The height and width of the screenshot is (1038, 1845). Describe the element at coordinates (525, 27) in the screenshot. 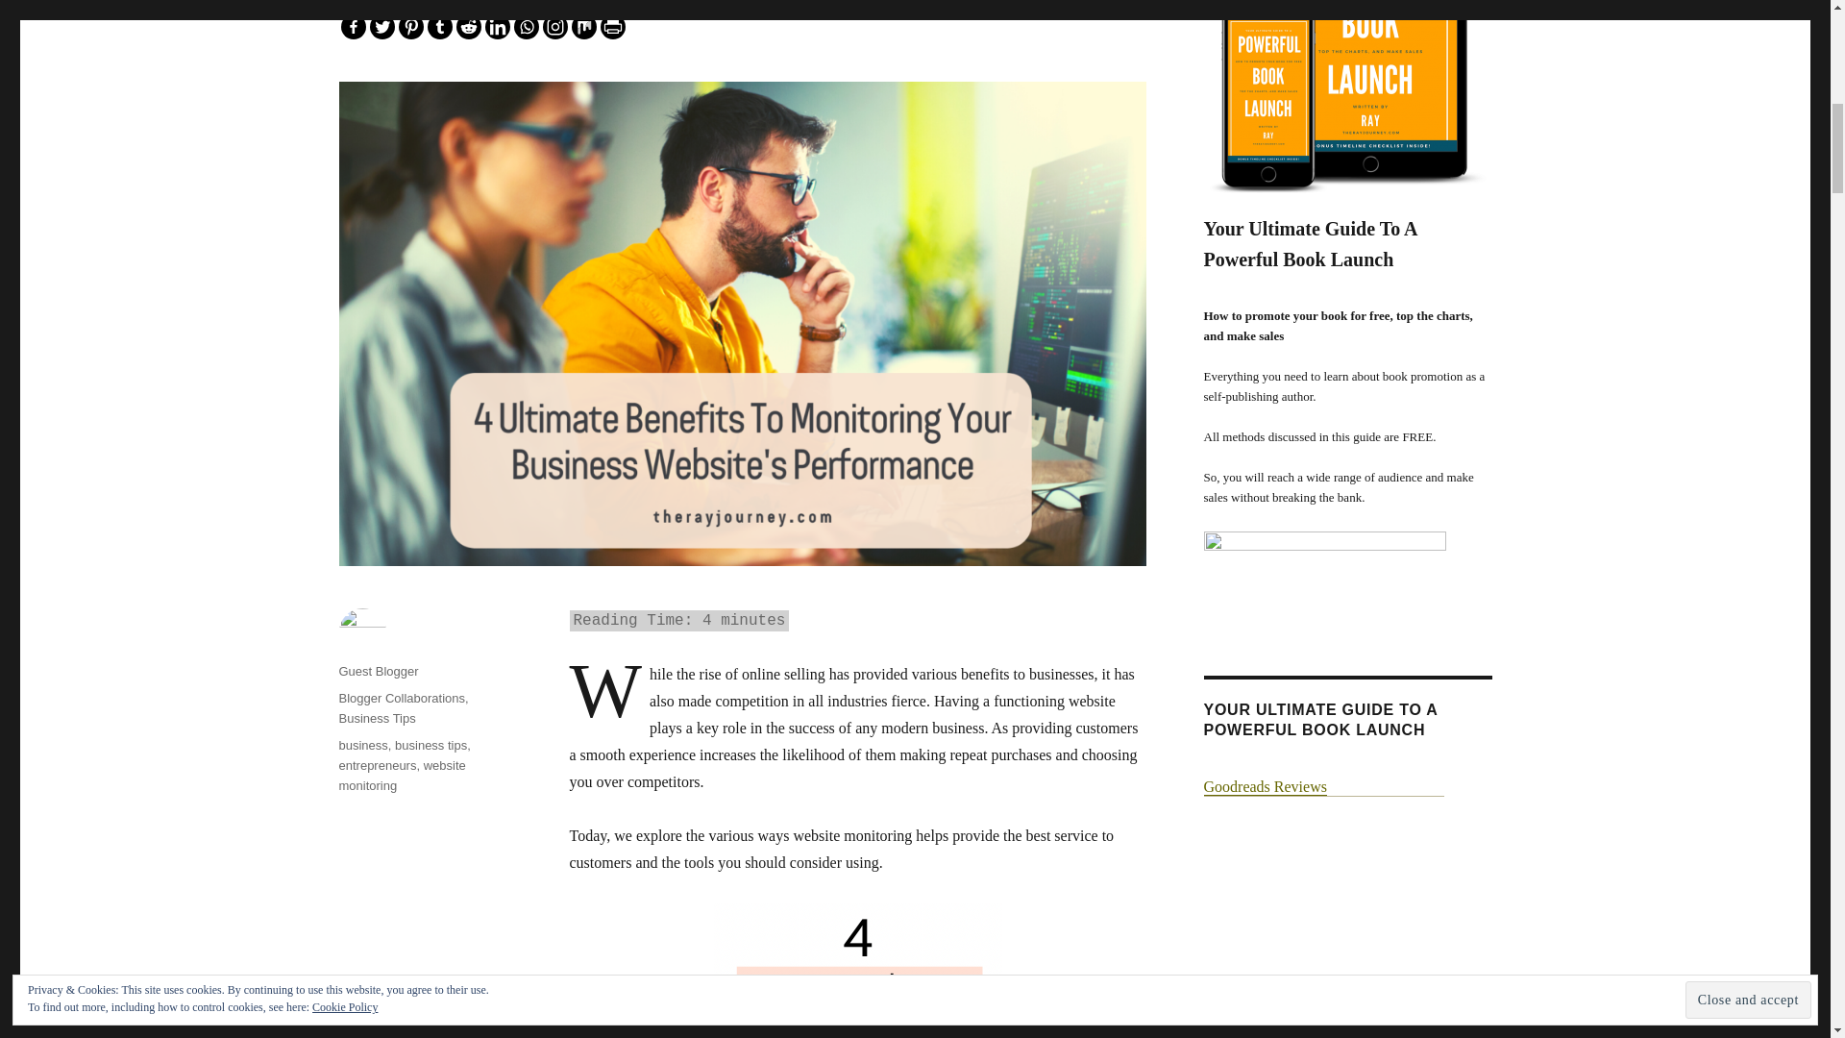

I see `Whatsapp` at that location.